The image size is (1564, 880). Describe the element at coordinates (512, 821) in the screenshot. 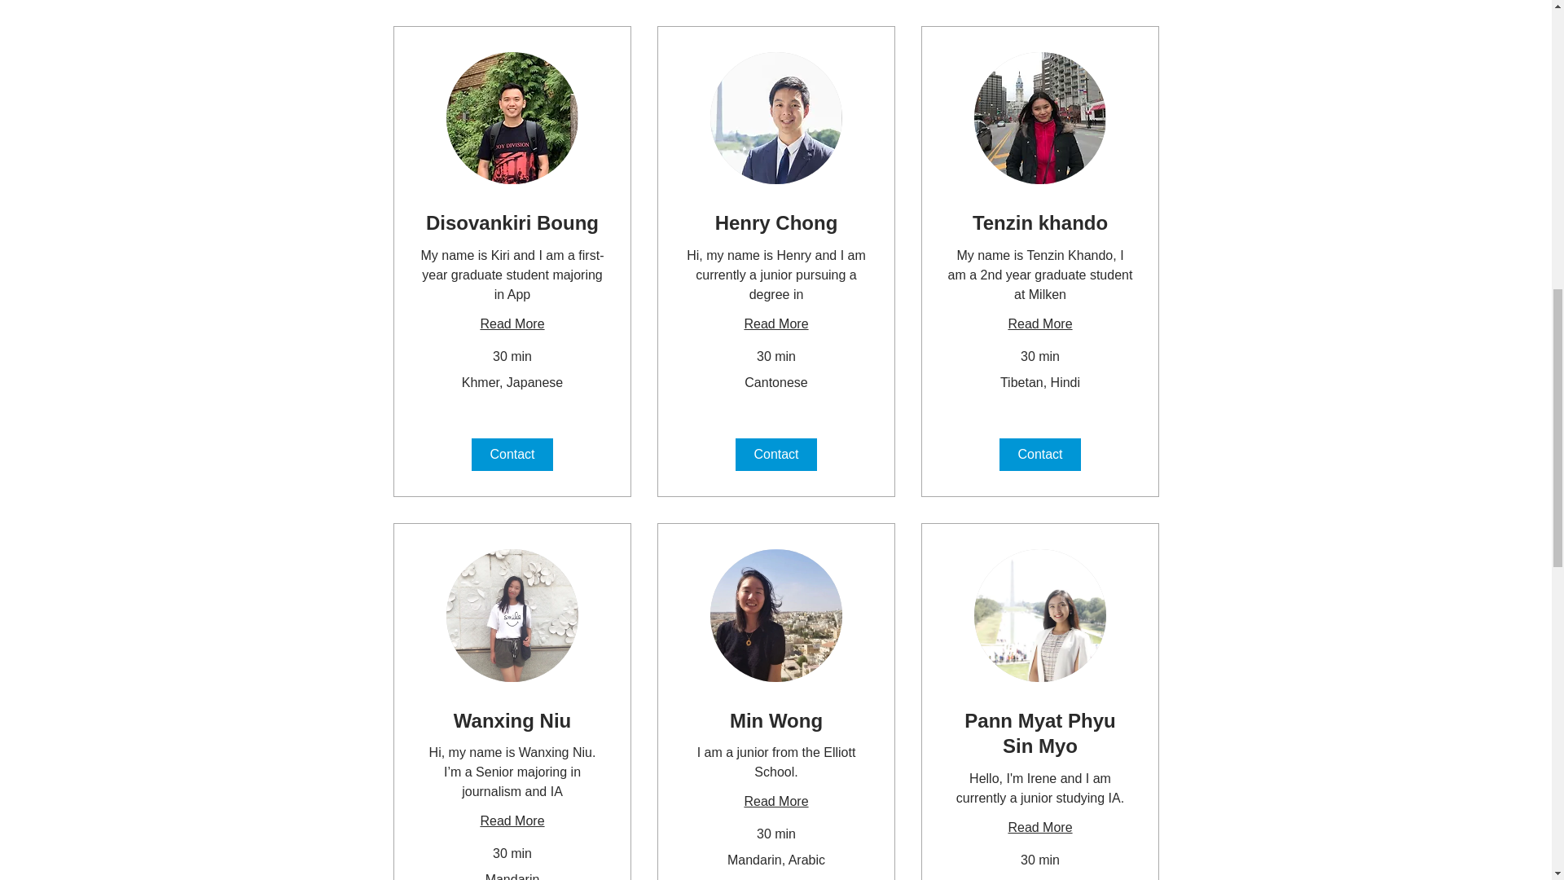

I see `Read More` at that location.